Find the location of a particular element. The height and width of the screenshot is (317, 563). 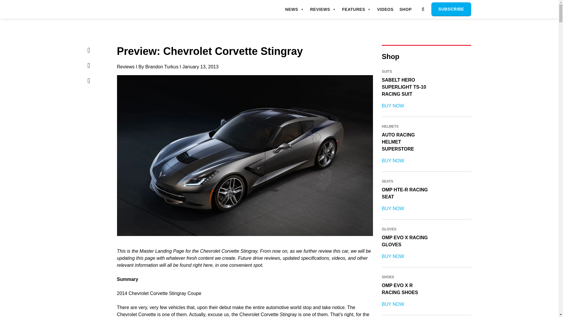

SHOP is located at coordinates (405, 9).